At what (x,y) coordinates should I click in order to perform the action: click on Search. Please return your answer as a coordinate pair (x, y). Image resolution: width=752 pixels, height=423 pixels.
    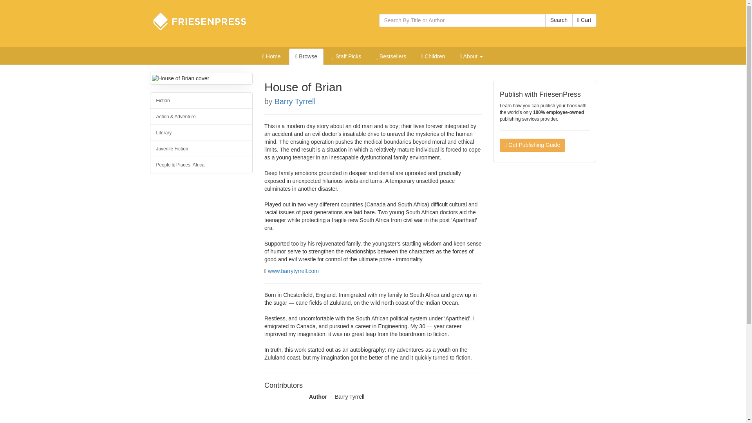
    Looking at the image, I should click on (559, 20).